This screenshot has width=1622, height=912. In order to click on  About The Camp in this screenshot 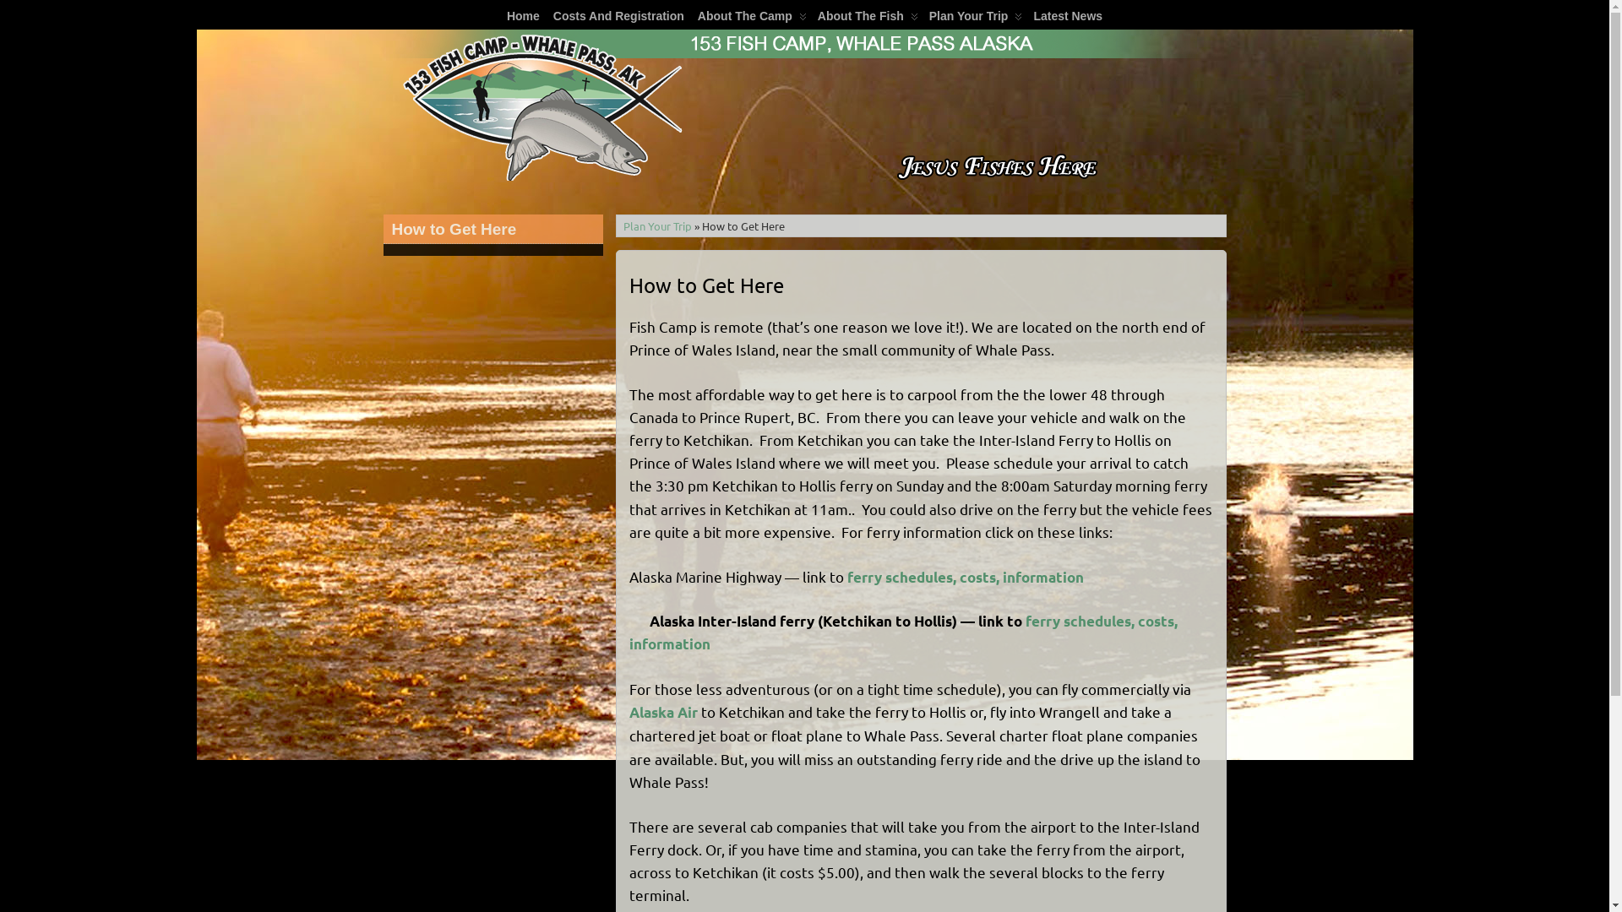, I will do `click(751, 15)`.